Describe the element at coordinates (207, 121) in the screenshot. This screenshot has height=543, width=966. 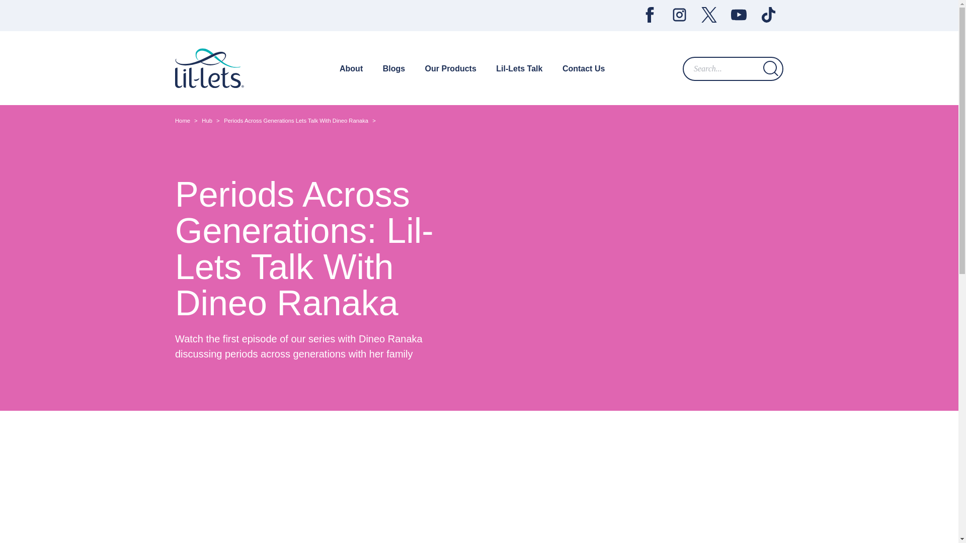
I see `Hub` at that location.